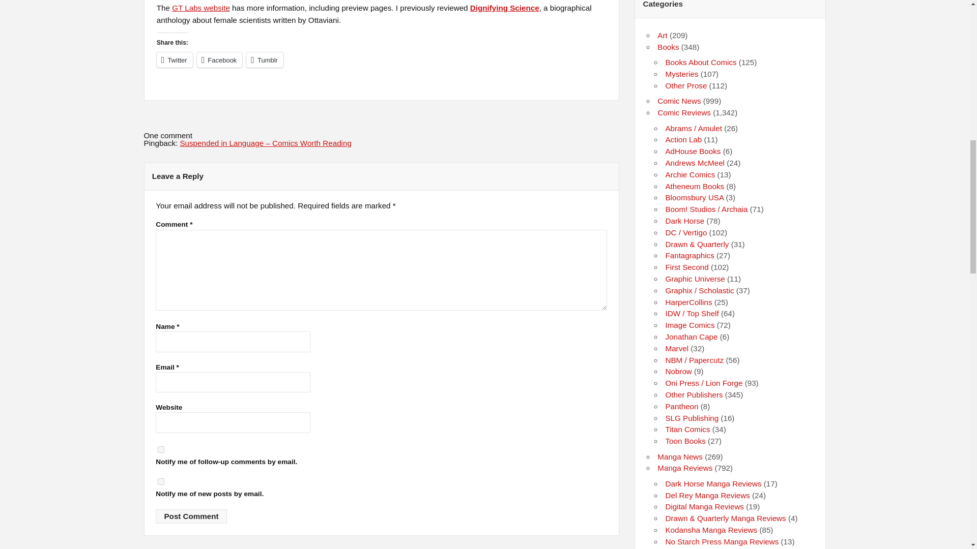 The width and height of the screenshot is (977, 549). I want to click on Facebook, so click(220, 59).